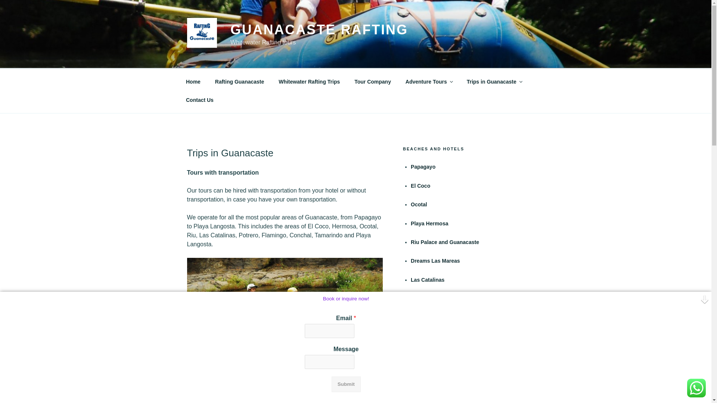  Describe the element at coordinates (319, 30) in the screenshot. I see `GUANACASTE RAFTING` at that location.